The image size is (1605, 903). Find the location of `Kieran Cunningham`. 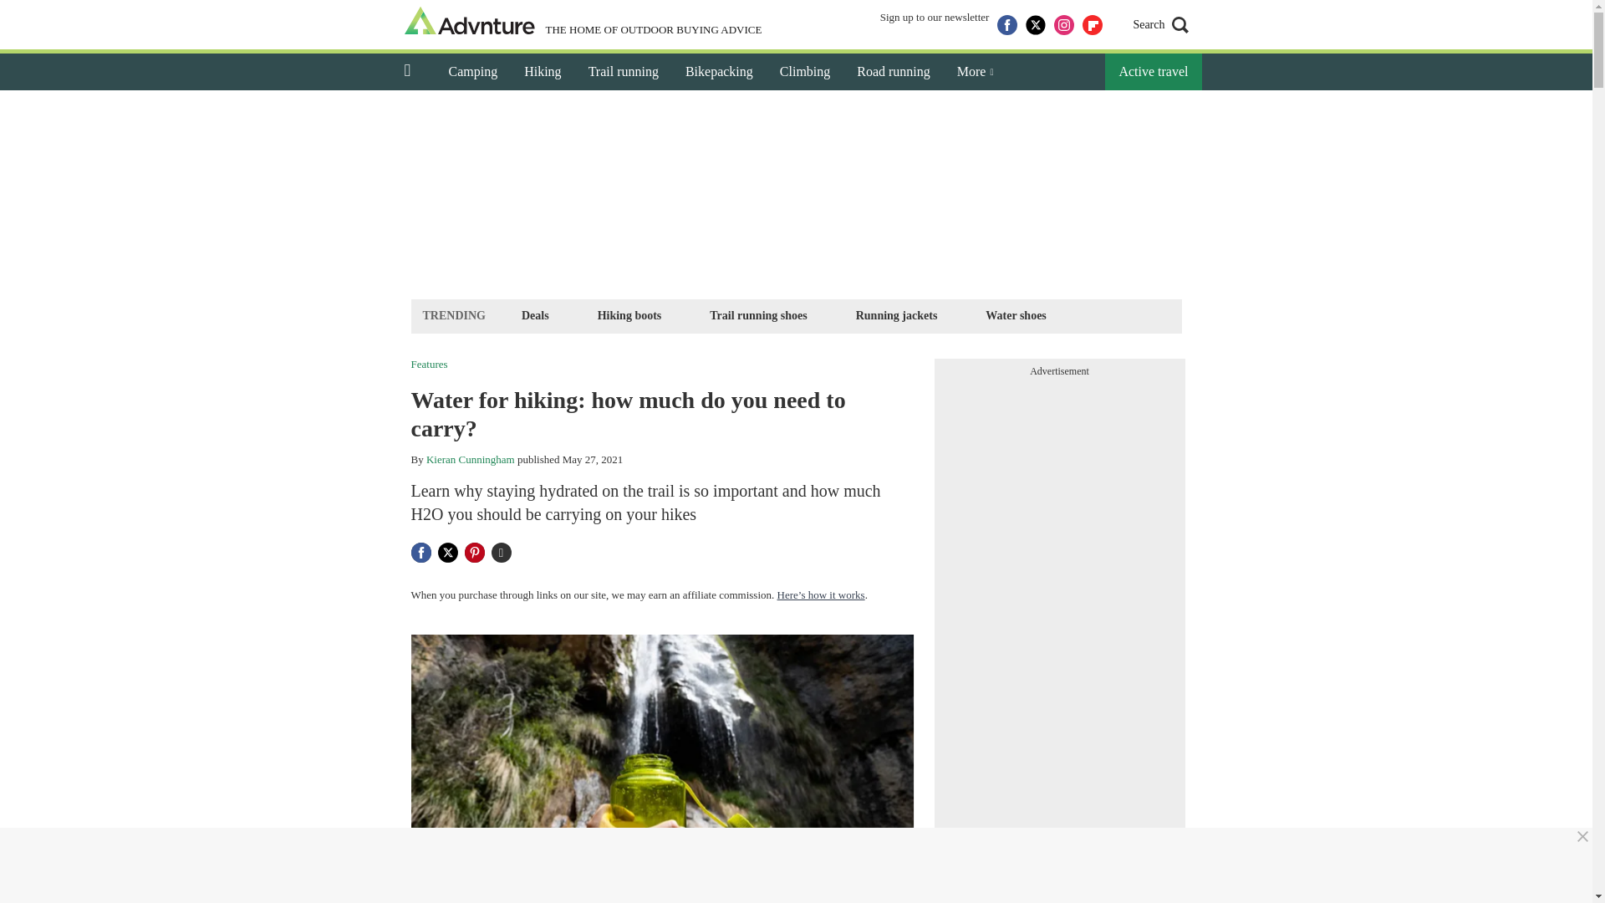

Kieran Cunningham is located at coordinates (471, 460).